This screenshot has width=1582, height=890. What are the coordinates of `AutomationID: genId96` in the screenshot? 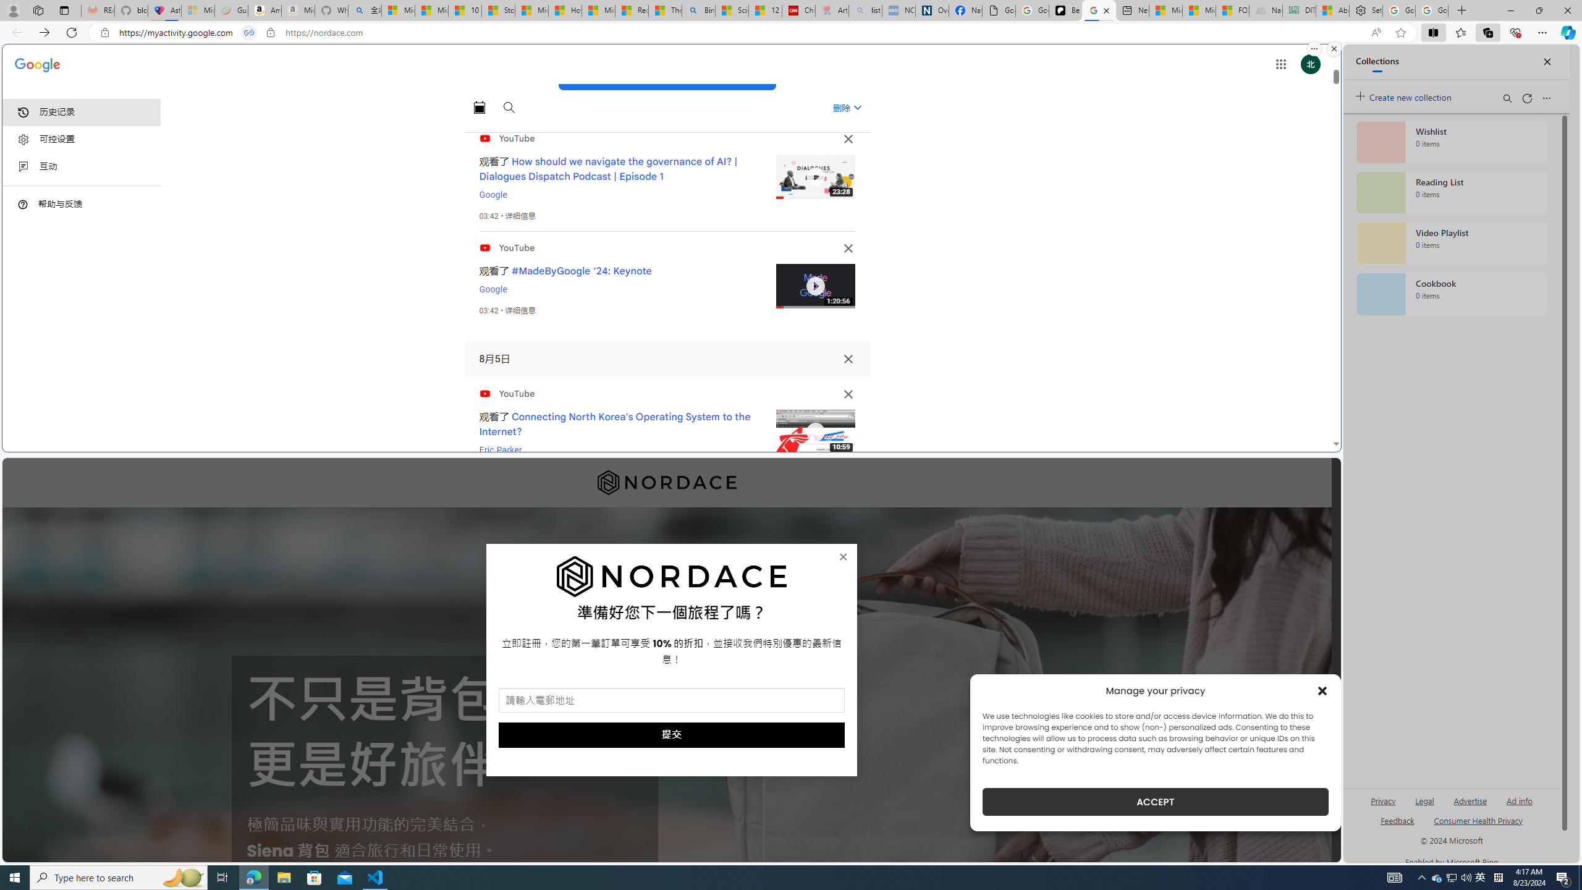 It's located at (1397, 826).